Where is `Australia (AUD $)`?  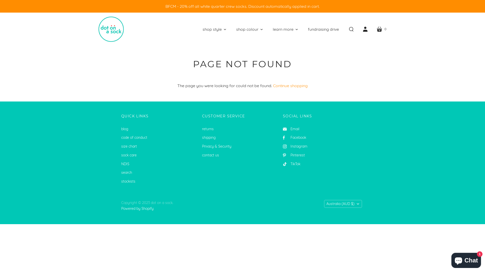 Australia (AUD $) is located at coordinates (343, 204).